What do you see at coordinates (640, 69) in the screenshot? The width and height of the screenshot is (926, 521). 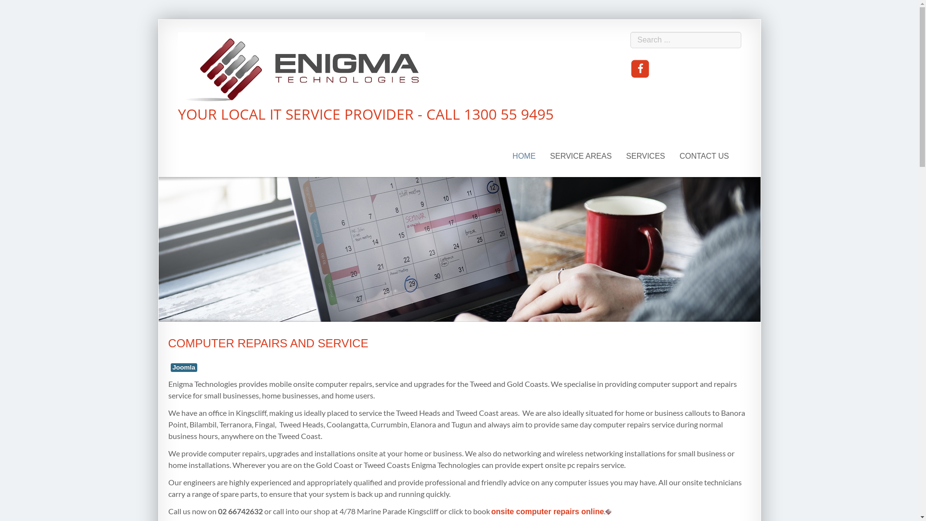 I see `Find me on Facebook` at bounding box center [640, 69].